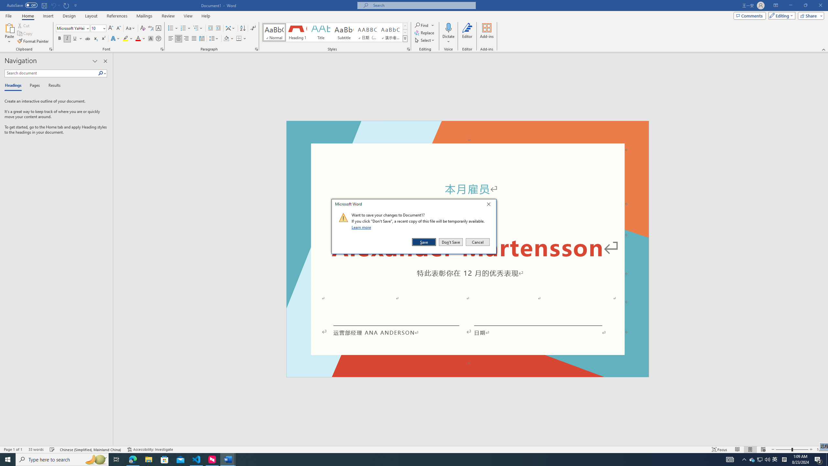  What do you see at coordinates (744, 460) in the screenshot?
I see `Notification Chevron` at bounding box center [744, 460].